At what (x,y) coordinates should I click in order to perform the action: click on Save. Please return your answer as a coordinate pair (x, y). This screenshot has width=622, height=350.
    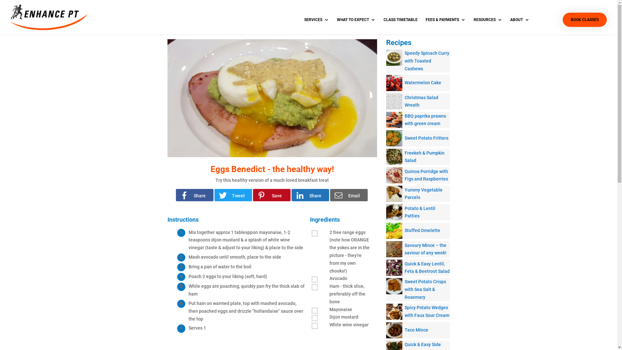
    Looking at the image, I should click on (271, 195).